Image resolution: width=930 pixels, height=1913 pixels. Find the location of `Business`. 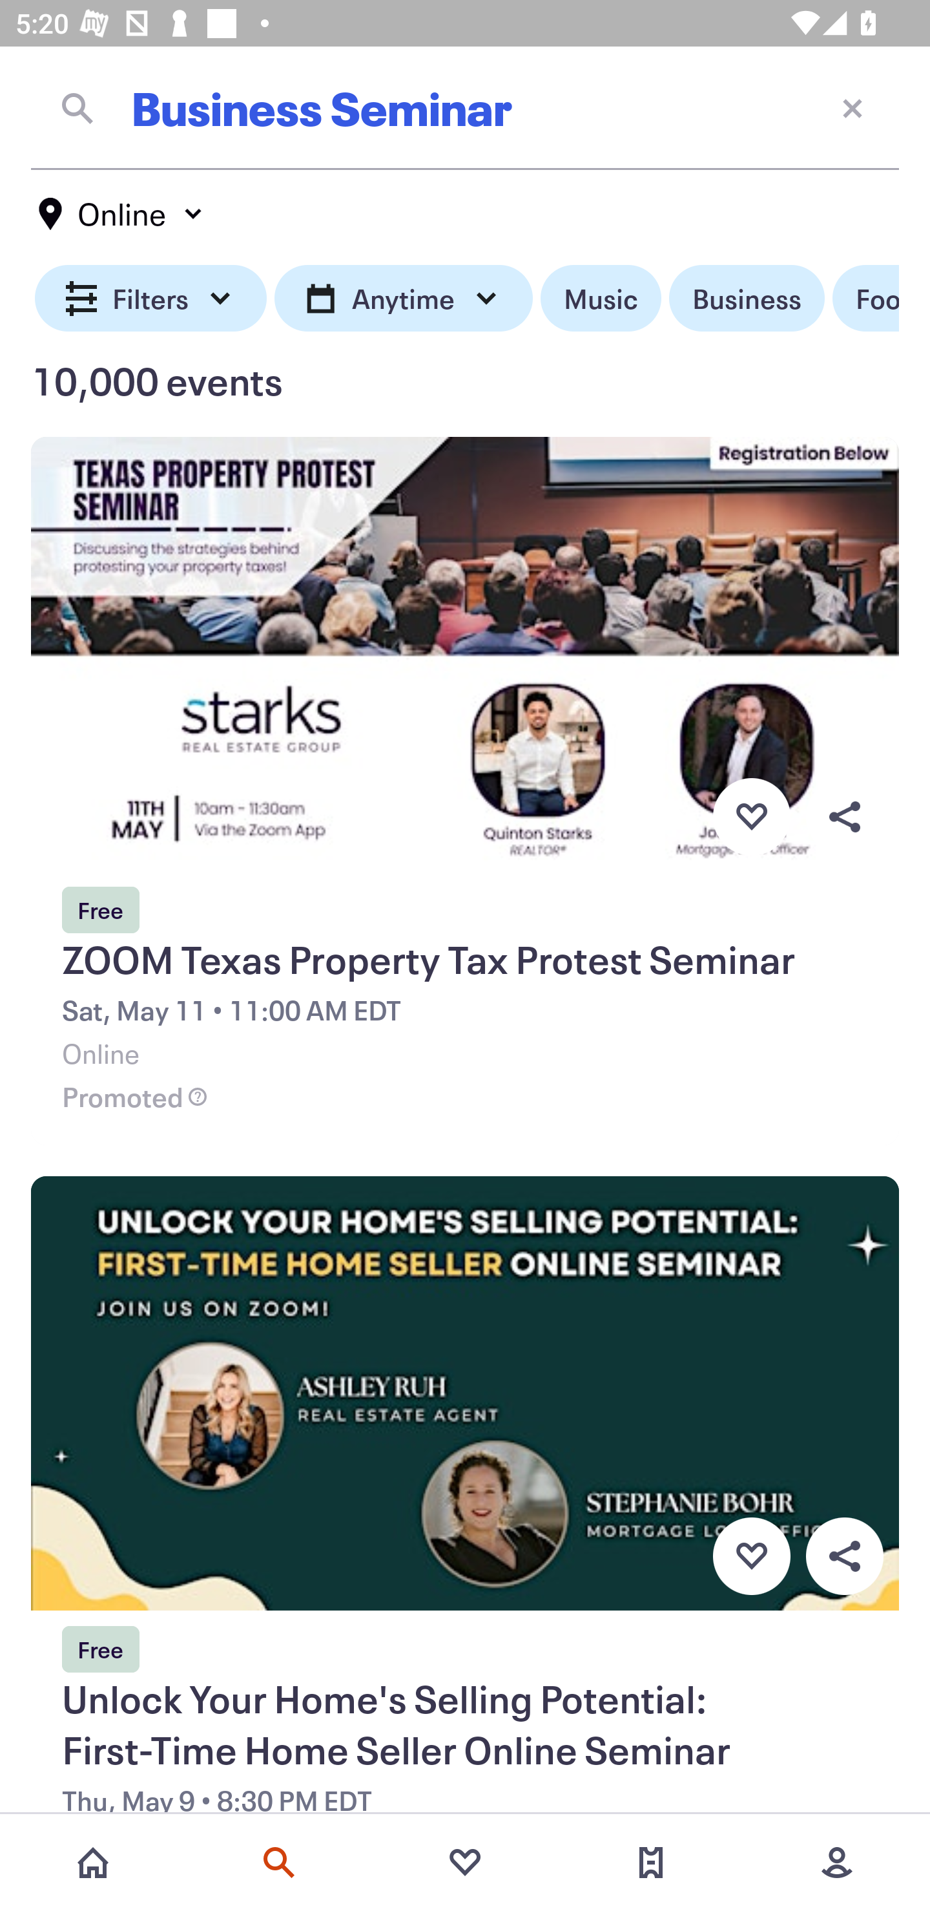

Business is located at coordinates (747, 299).